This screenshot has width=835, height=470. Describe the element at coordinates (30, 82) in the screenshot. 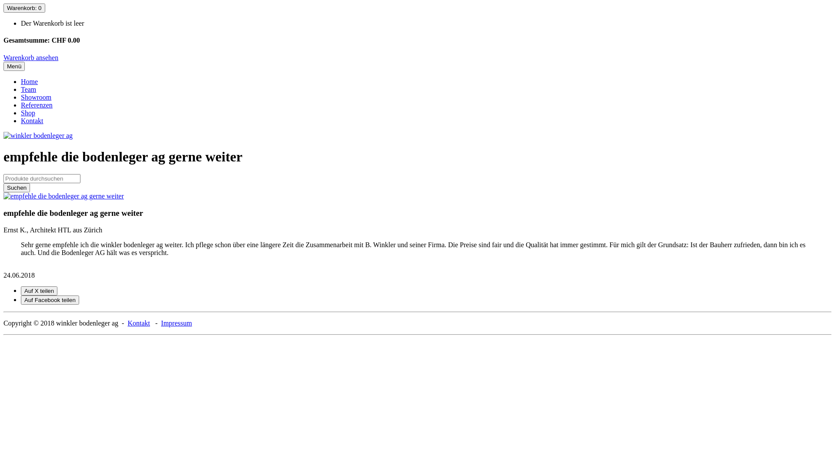

I see `Home` at that location.